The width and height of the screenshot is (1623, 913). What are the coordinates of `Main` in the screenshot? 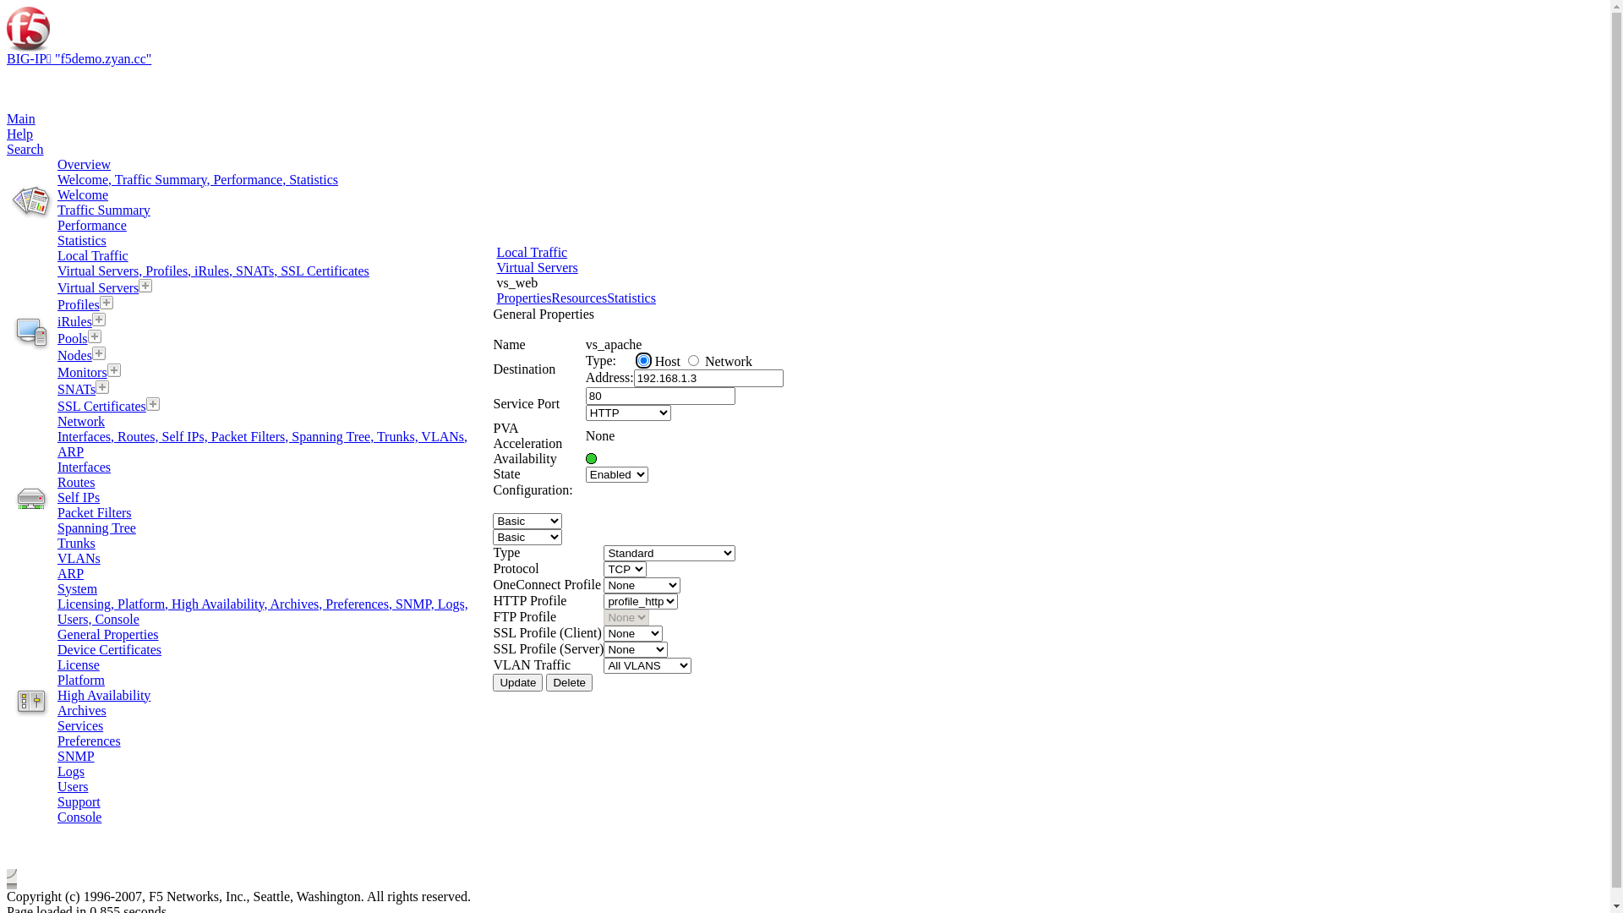 It's located at (21, 118).